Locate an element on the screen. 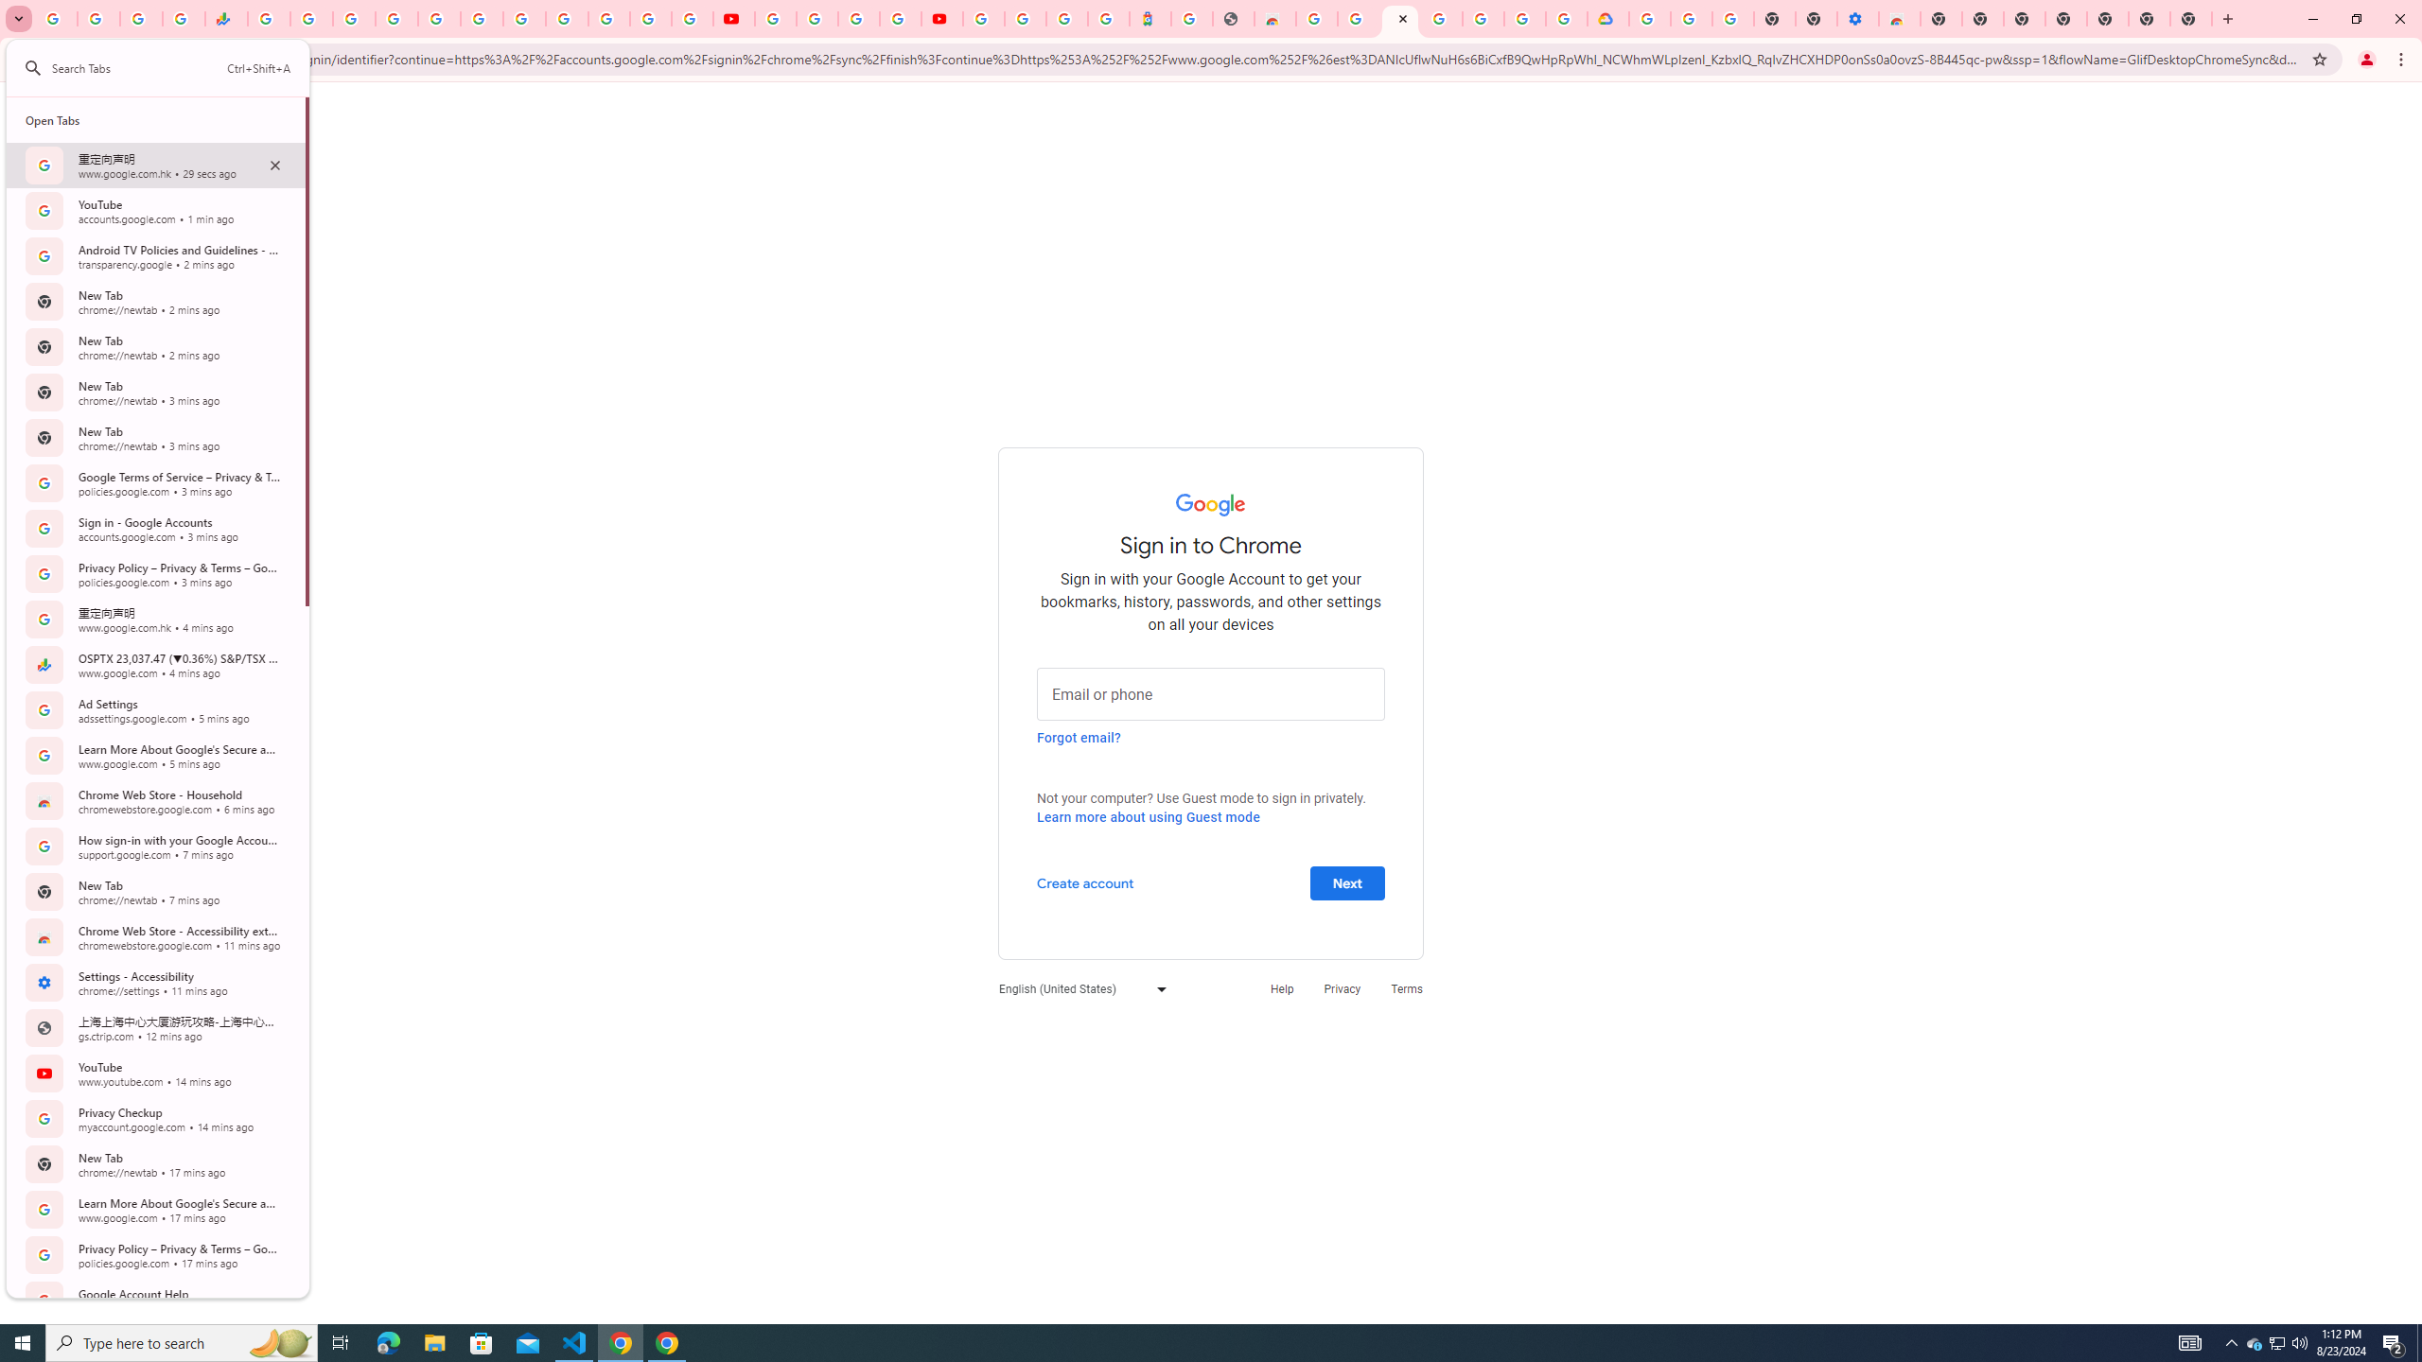  Android TV Policies and Guidelines - Transparency Center is located at coordinates (524, 19).